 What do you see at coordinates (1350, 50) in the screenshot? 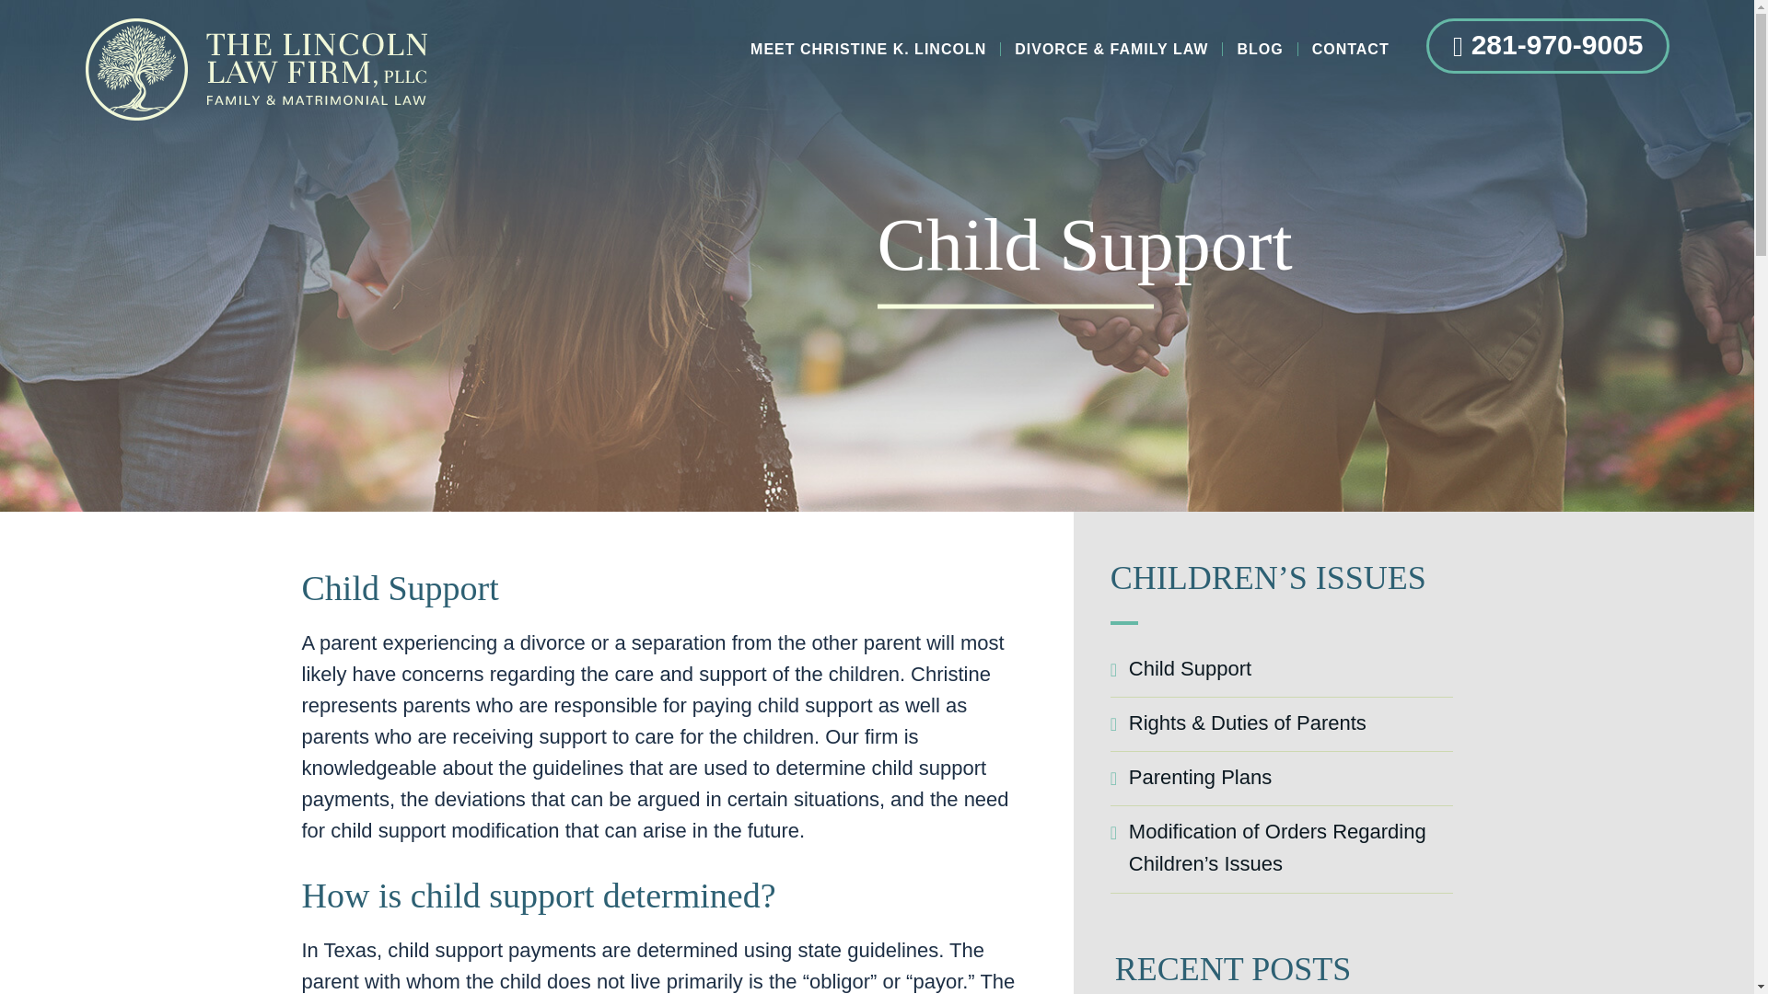
I see `CONTACT` at bounding box center [1350, 50].